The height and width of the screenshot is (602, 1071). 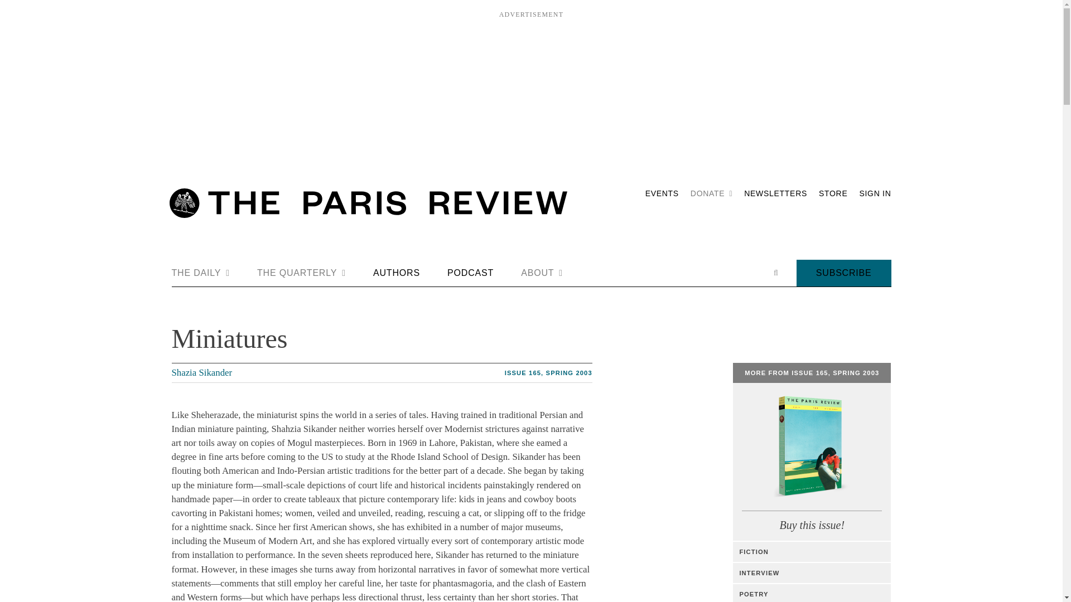 What do you see at coordinates (775, 273) in the screenshot?
I see `Open search` at bounding box center [775, 273].